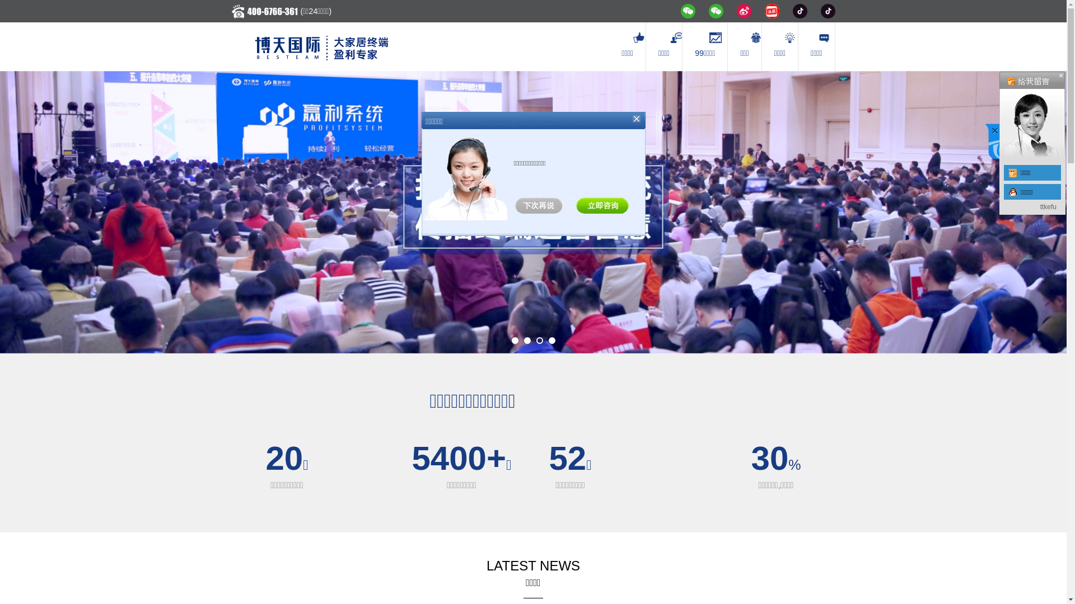 The width and height of the screenshot is (1075, 604). What do you see at coordinates (542, 205) in the screenshot?
I see ` ` at bounding box center [542, 205].